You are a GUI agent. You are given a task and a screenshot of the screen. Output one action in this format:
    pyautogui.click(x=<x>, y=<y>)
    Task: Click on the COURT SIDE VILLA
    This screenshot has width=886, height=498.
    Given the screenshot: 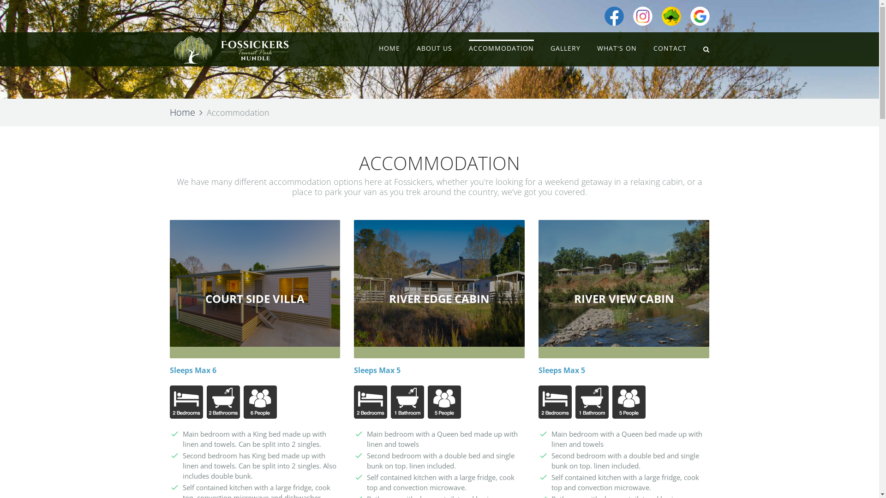 What is the action you would take?
    pyautogui.click(x=255, y=299)
    